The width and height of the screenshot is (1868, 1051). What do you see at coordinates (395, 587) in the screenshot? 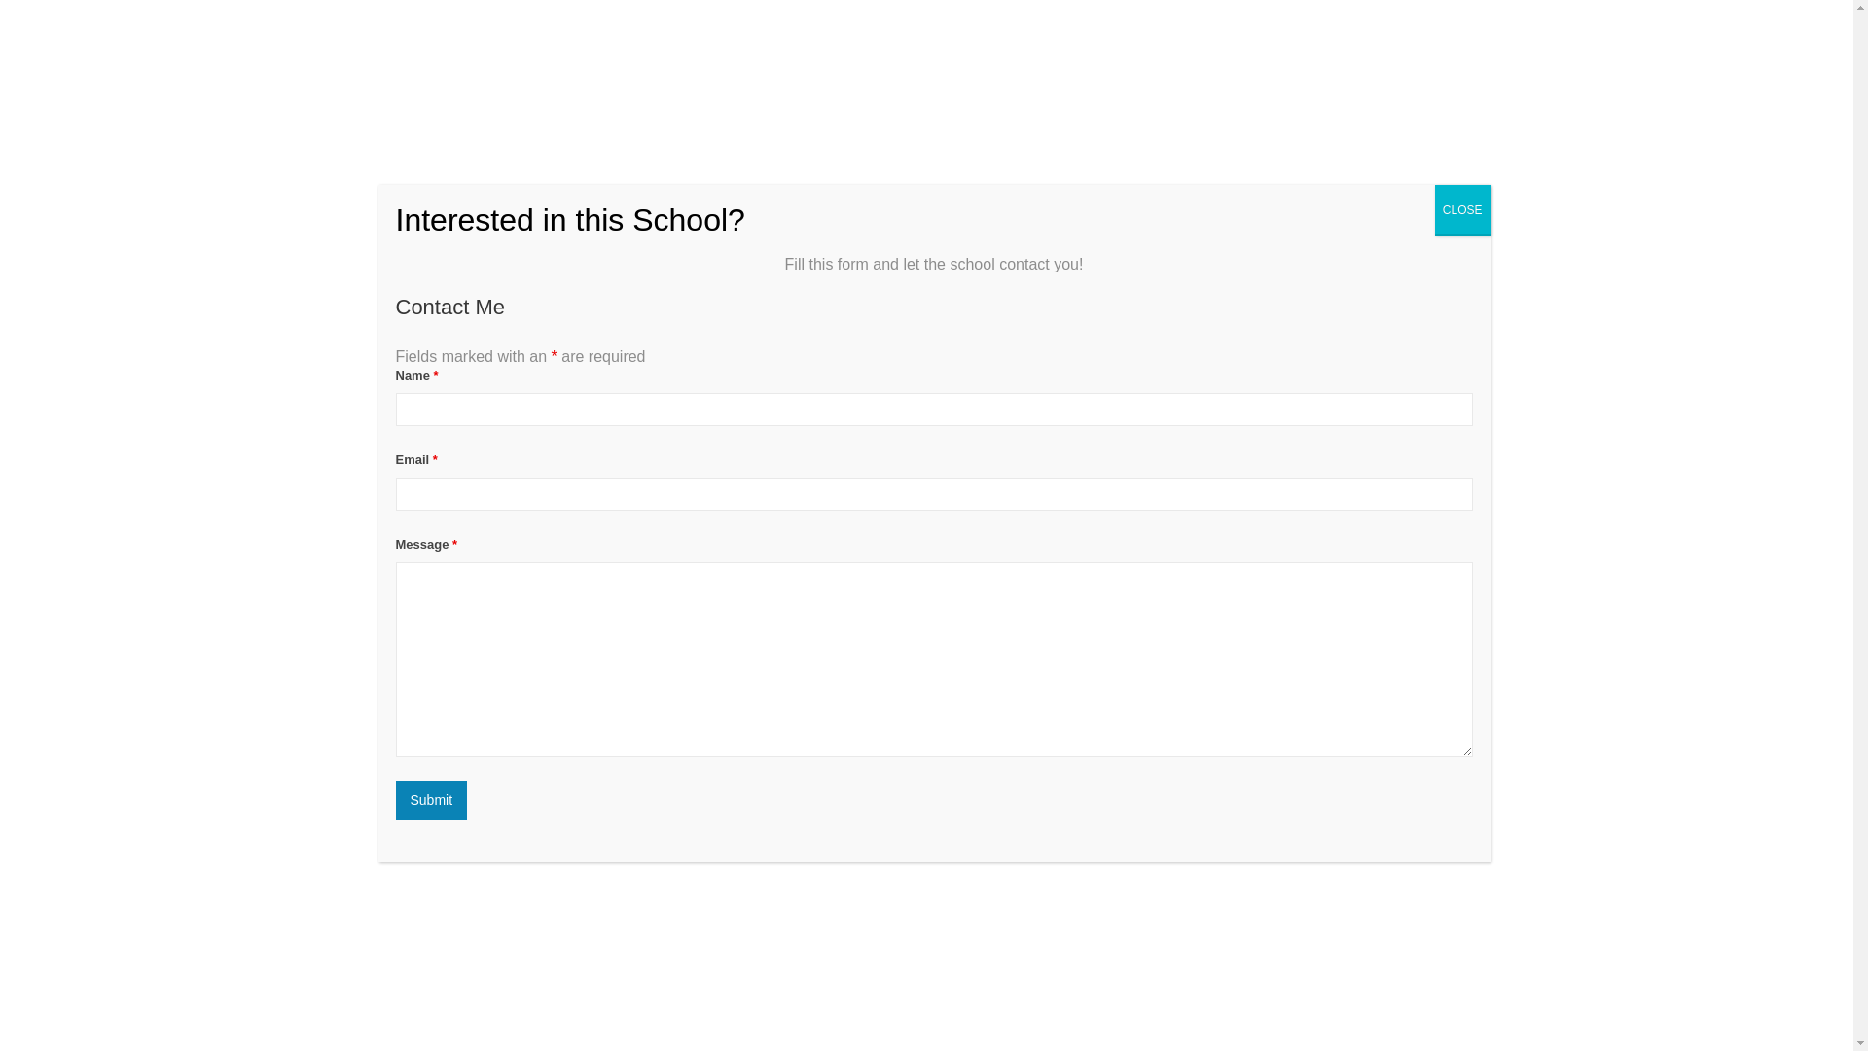
I see `Description` at bounding box center [395, 587].